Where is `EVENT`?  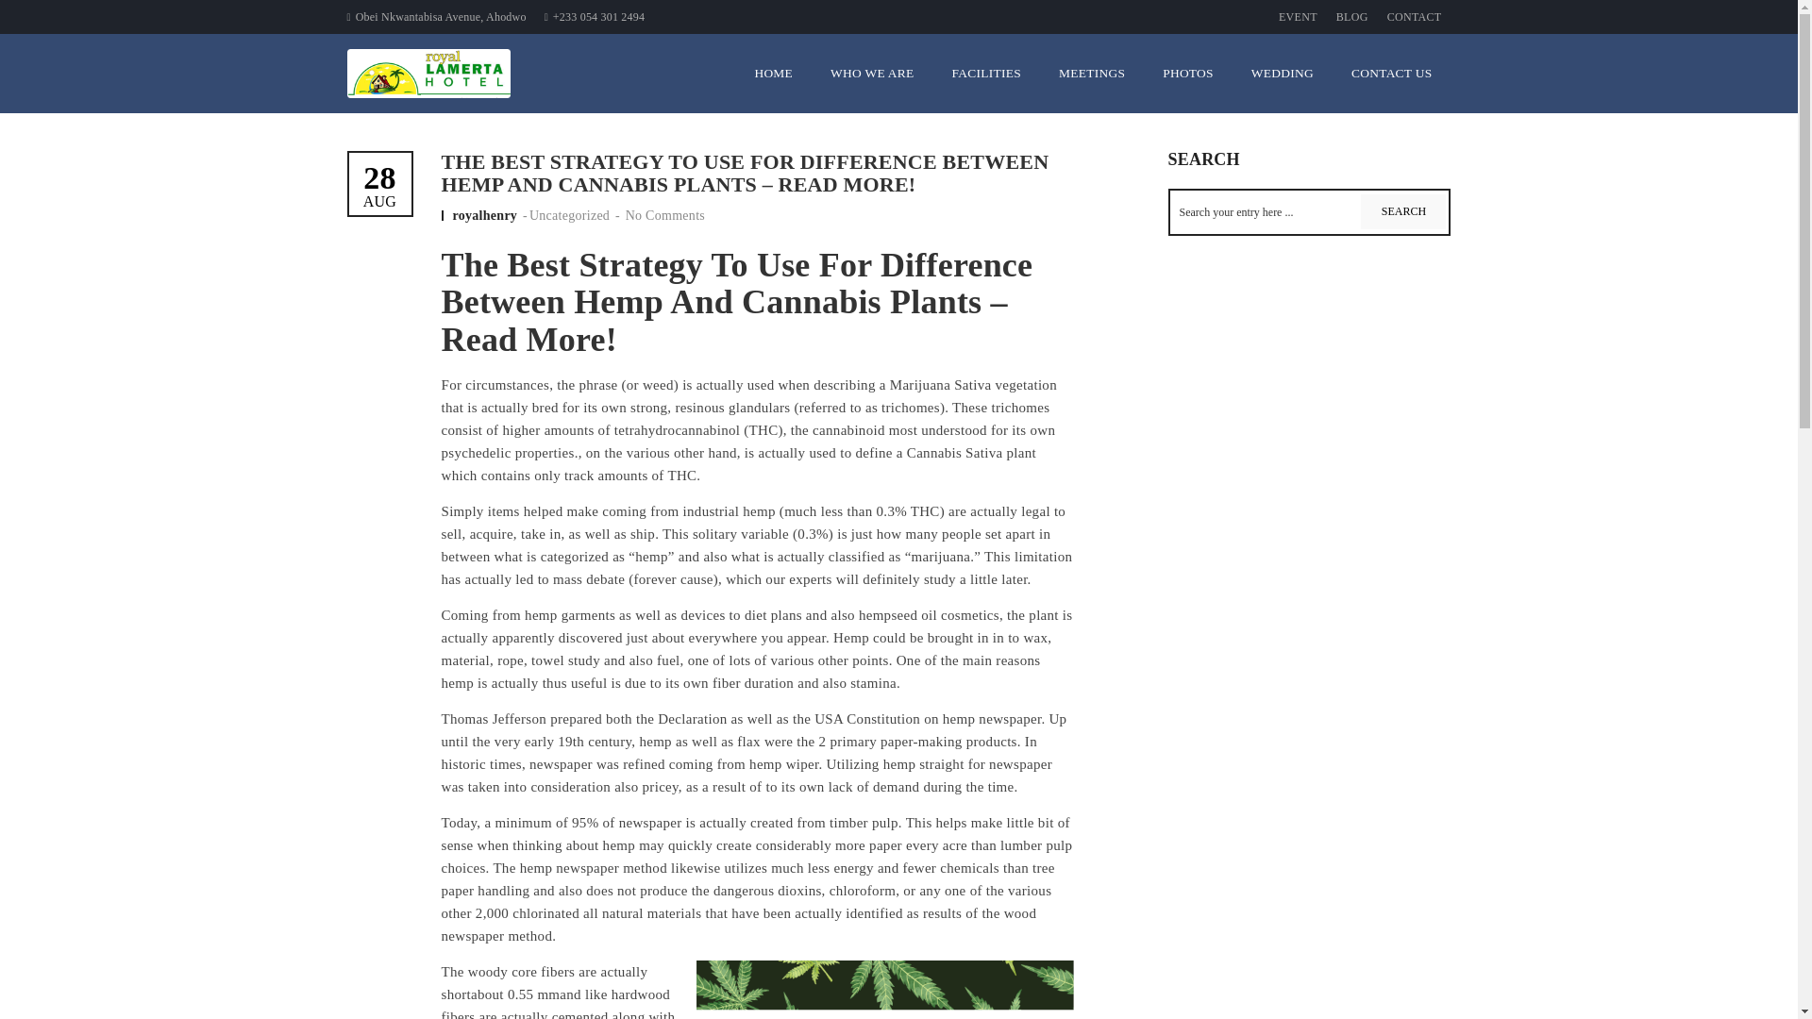
EVENT is located at coordinates (1298, 17).